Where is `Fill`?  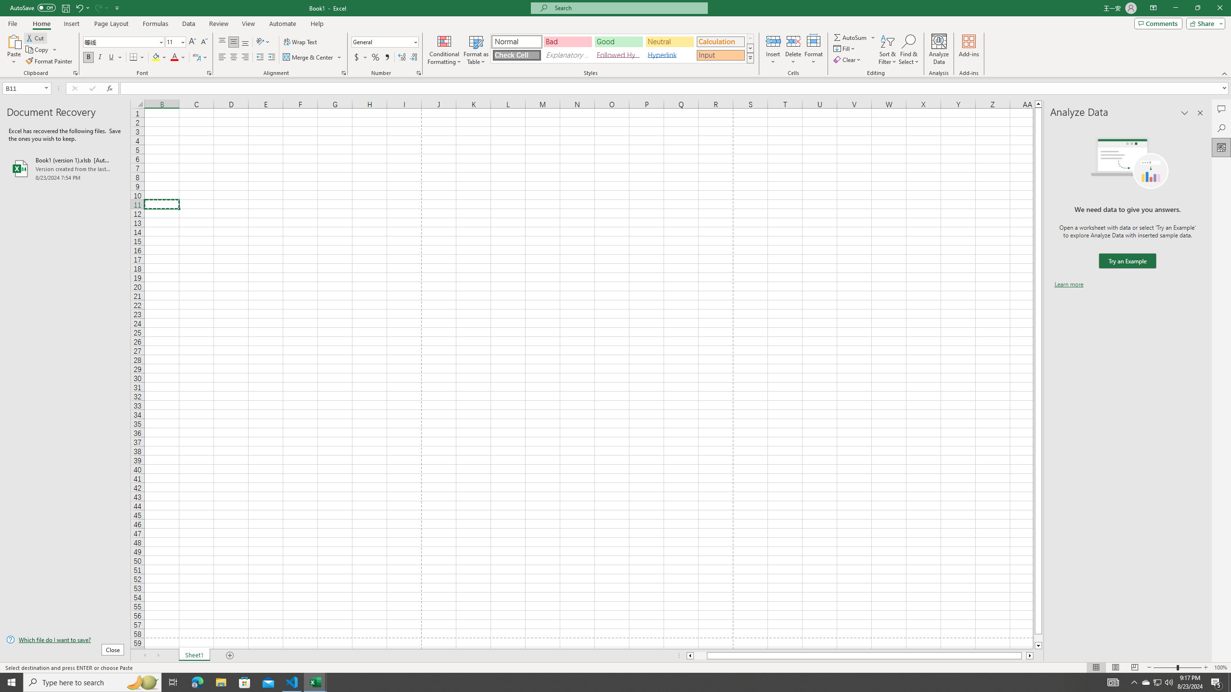 Fill is located at coordinates (845, 48).